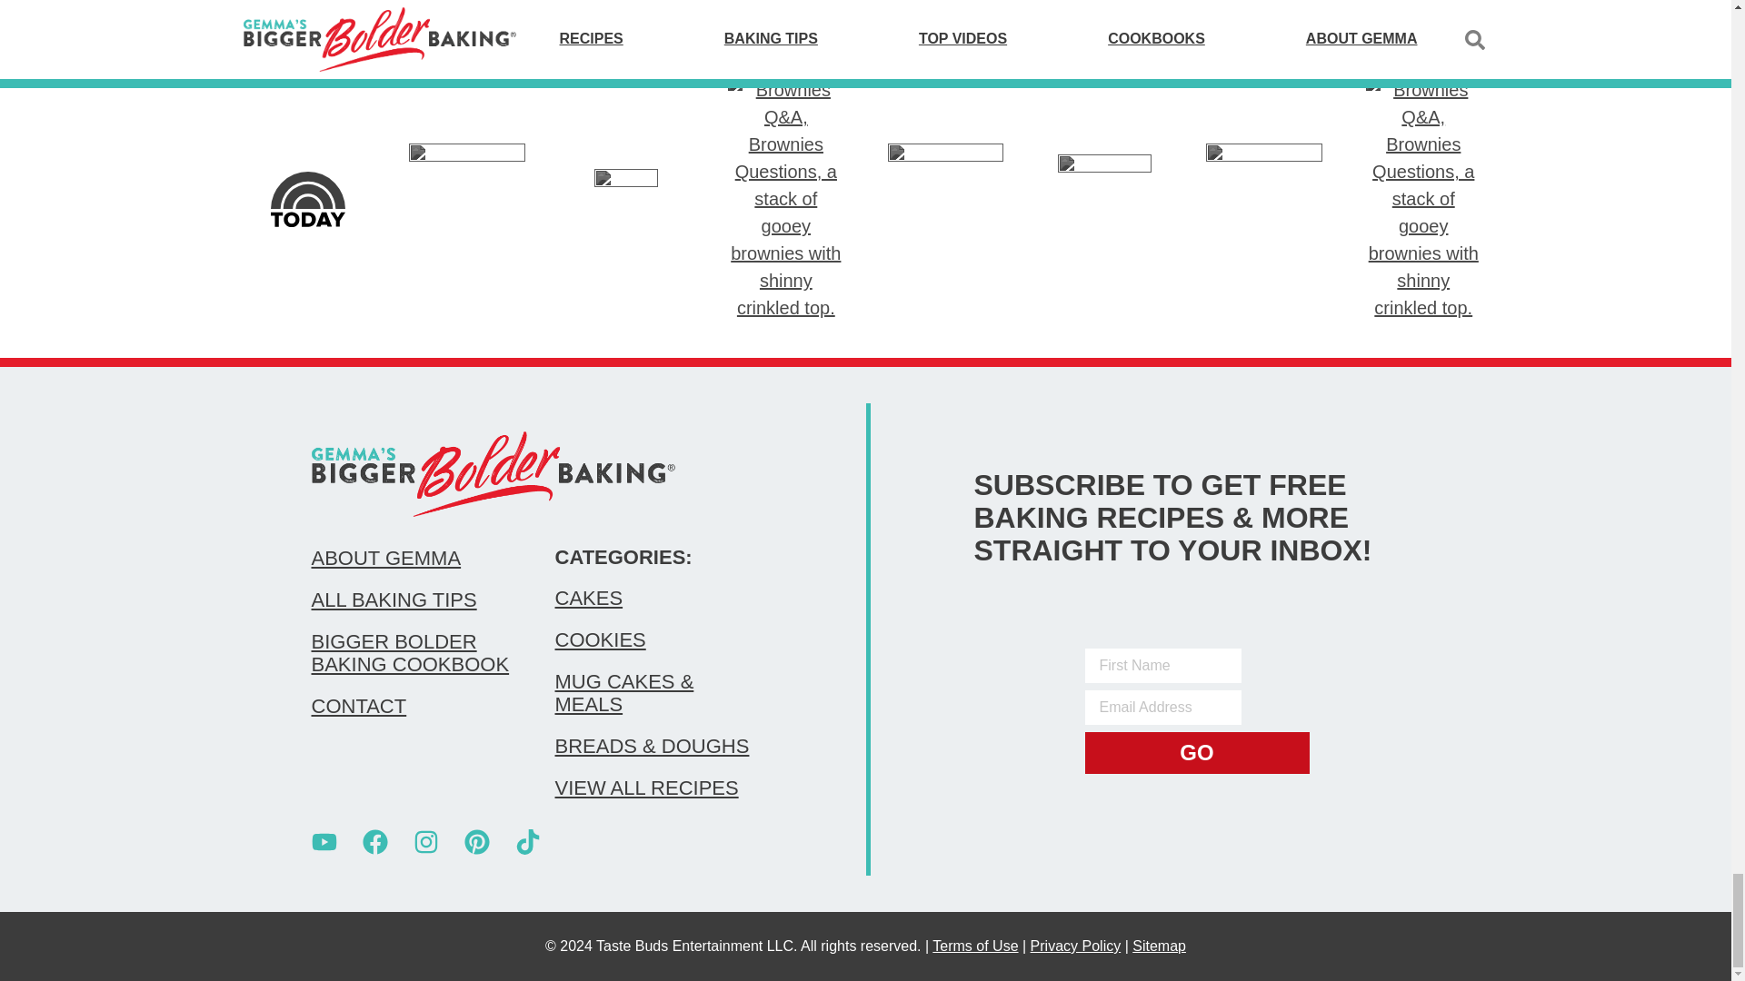  What do you see at coordinates (414, 558) in the screenshot?
I see `About Gemma` at bounding box center [414, 558].